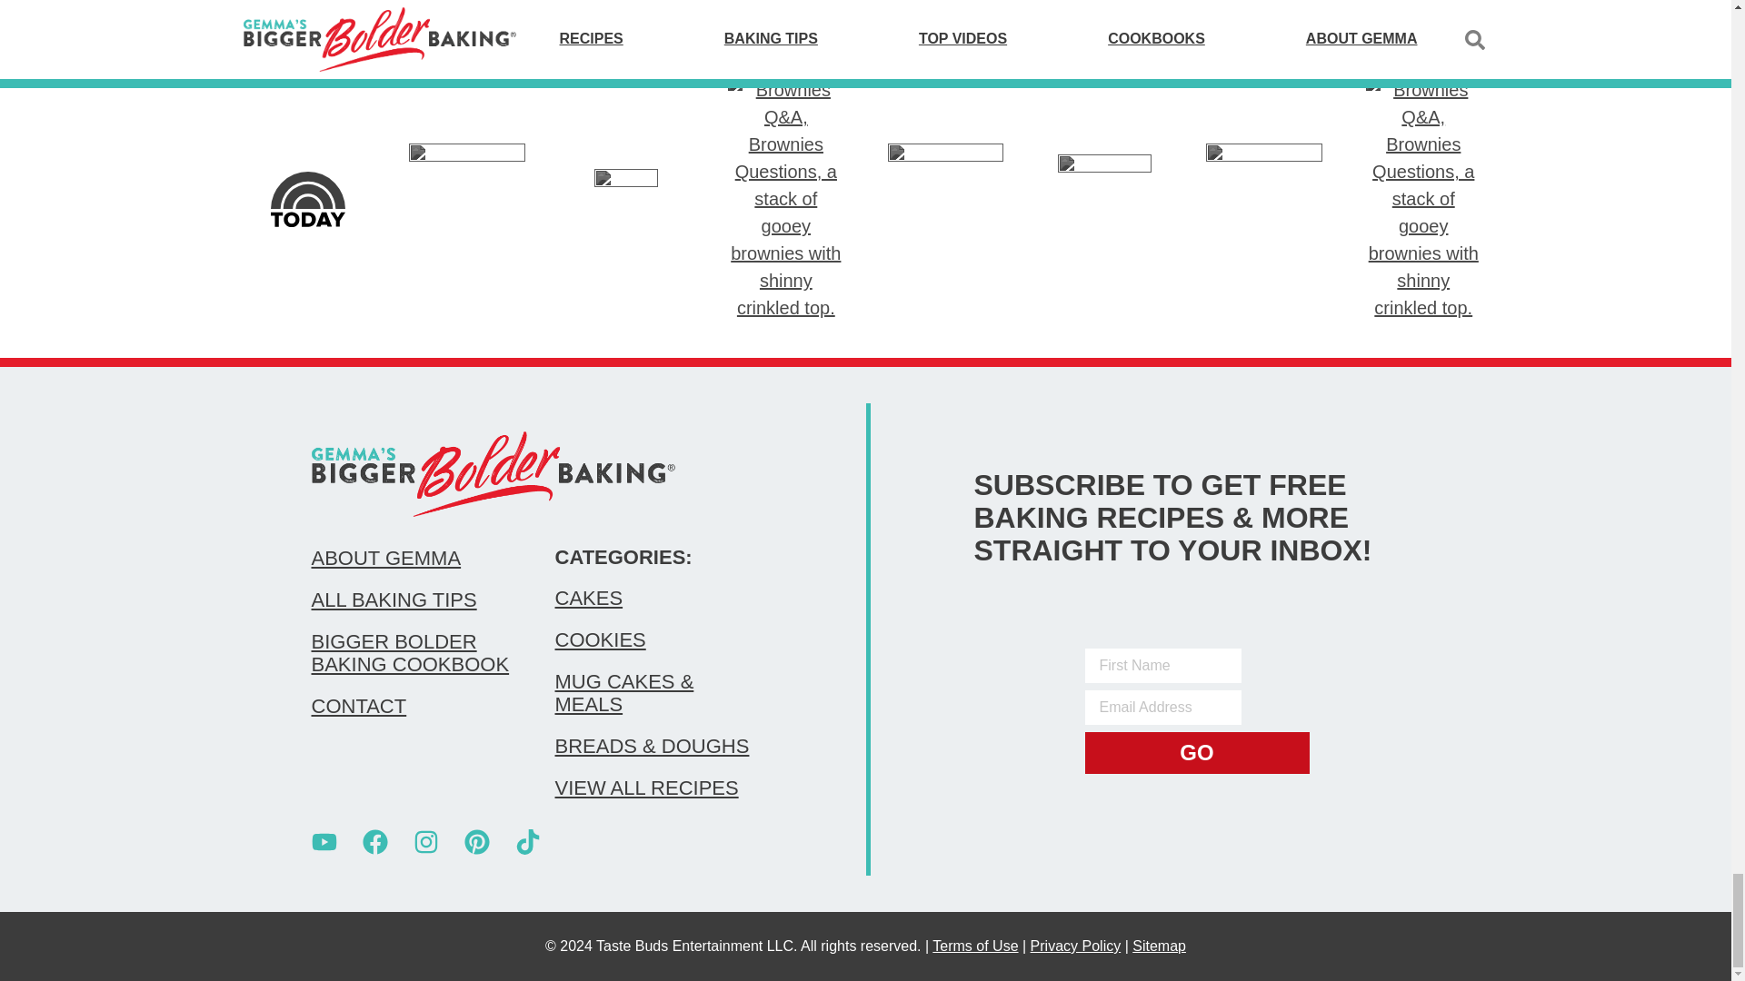  What do you see at coordinates (414, 558) in the screenshot?
I see `About Gemma` at bounding box center [414, 558].